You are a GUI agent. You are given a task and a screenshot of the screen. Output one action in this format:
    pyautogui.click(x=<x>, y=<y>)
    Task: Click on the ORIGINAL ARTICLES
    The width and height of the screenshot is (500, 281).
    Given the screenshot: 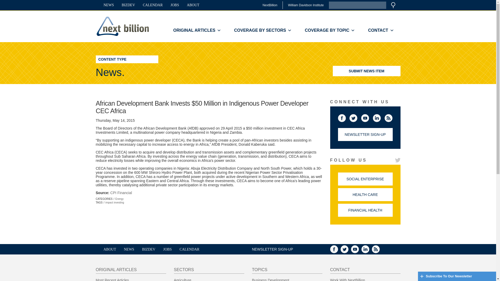 What is the action you would take?
    pyautogui.click(x=197, y=30)
    